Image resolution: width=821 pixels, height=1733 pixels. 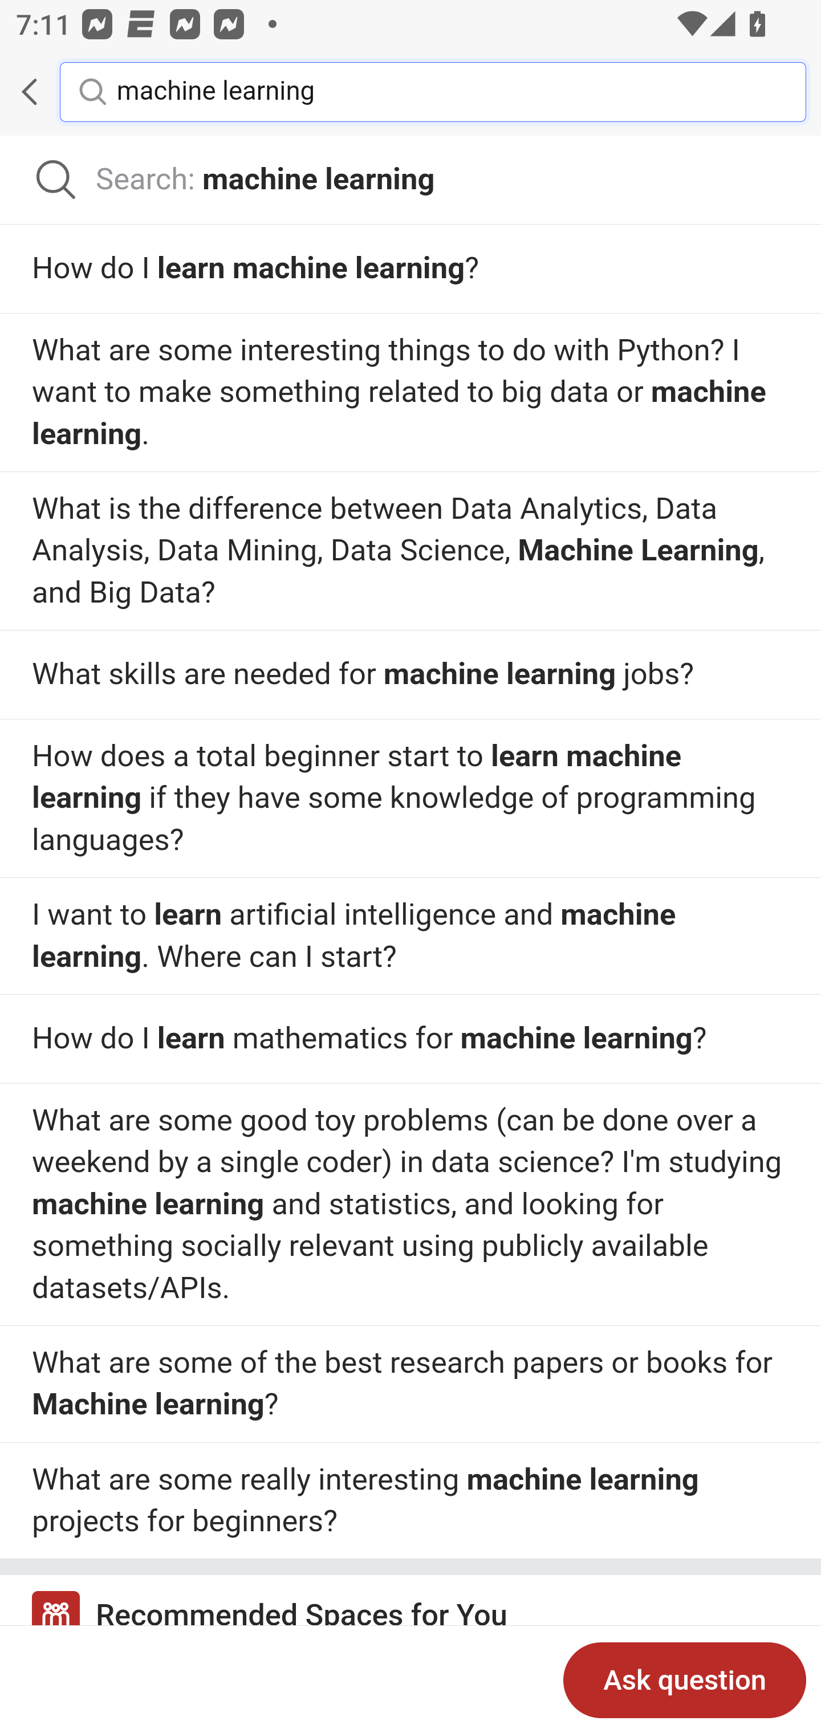 I want to click on How do I learn machine learning?, so click(x=410, y=269).